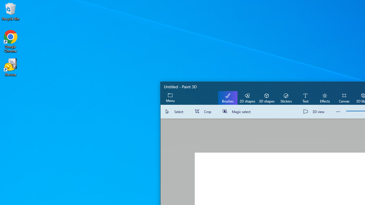 Image resolution: width=365 pixels, height=205 pixels. Describe the element at coordinates (344, 98) in the screenshot. I see `Canvas` at that location.